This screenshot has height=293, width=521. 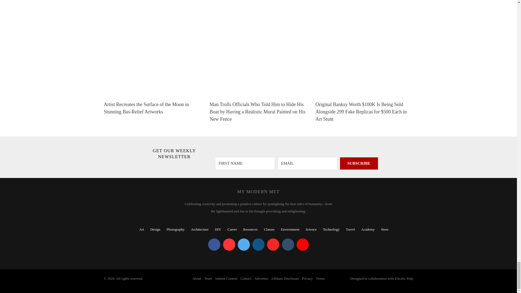 I want to click on My Modern Met on YouTube, so click(x=303, y=245).